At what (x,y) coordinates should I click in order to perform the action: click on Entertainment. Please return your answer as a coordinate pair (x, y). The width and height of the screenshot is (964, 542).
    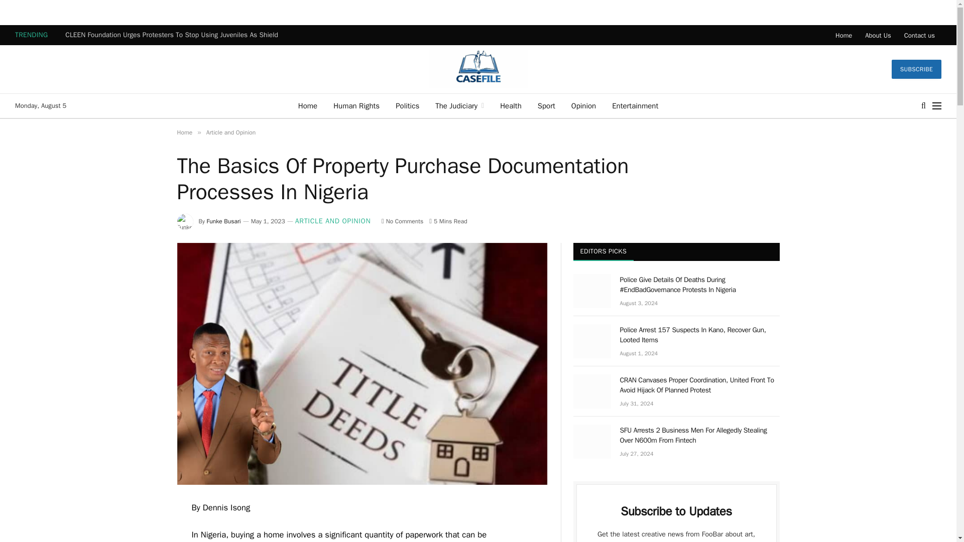
    Looking at the image, I should click on (635, 105).